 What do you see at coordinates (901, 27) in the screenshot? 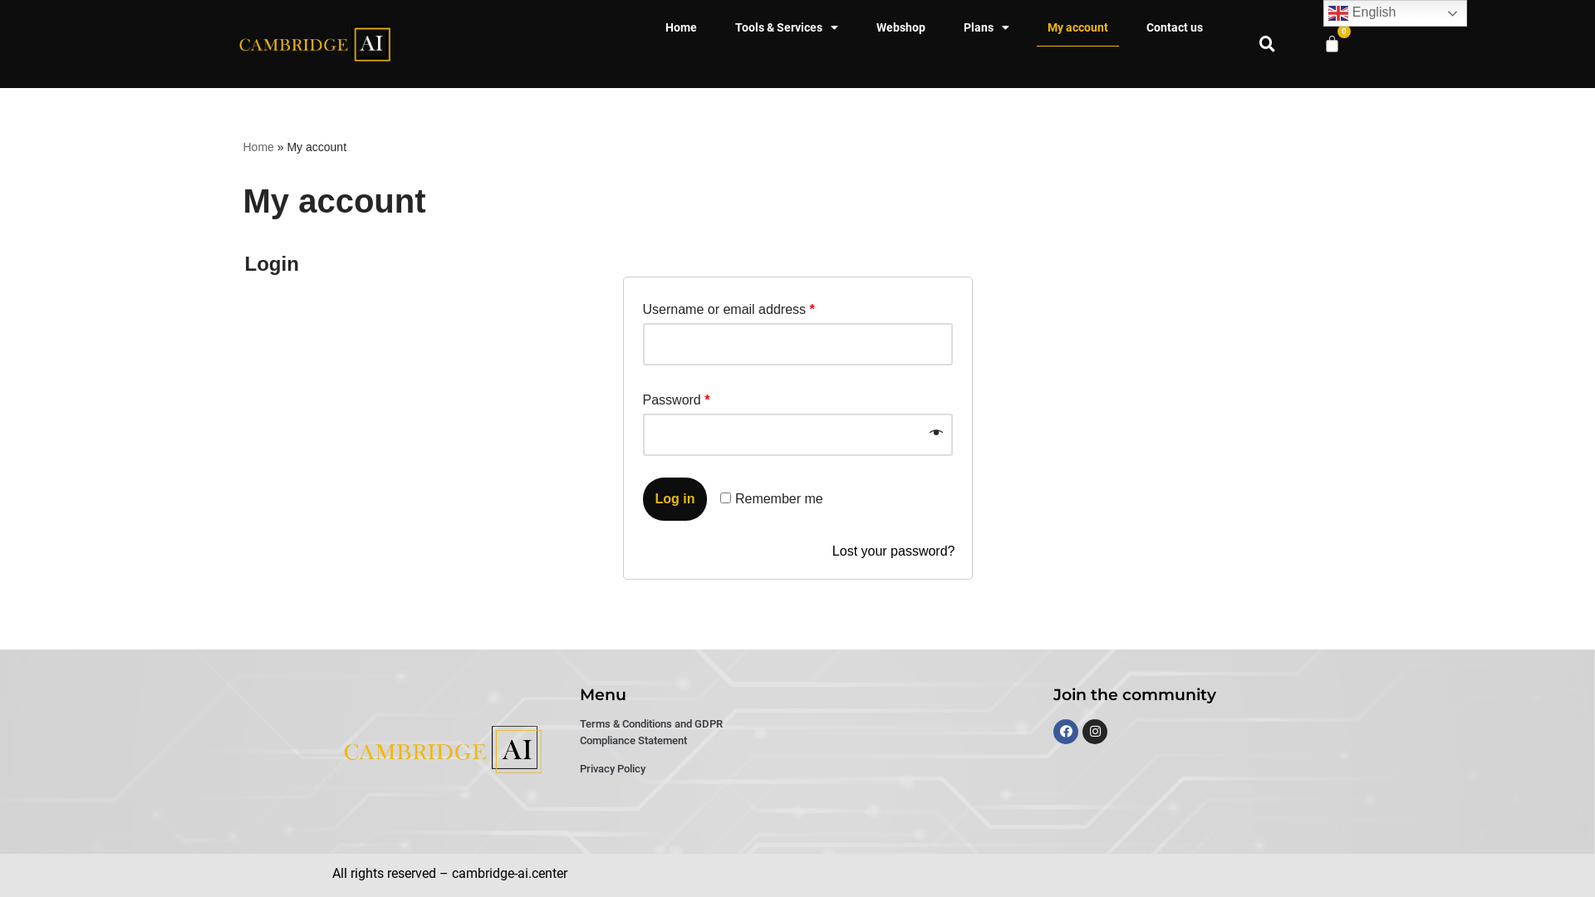
I see `Webshop` at bounding box center [901, 27].